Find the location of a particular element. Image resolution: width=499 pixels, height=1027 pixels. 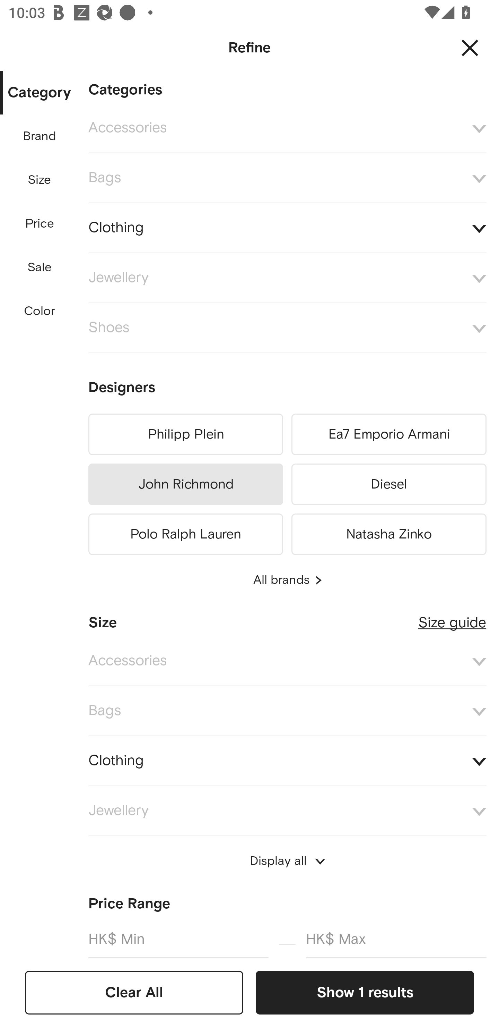

Sale is located at coordinates (39, 267).